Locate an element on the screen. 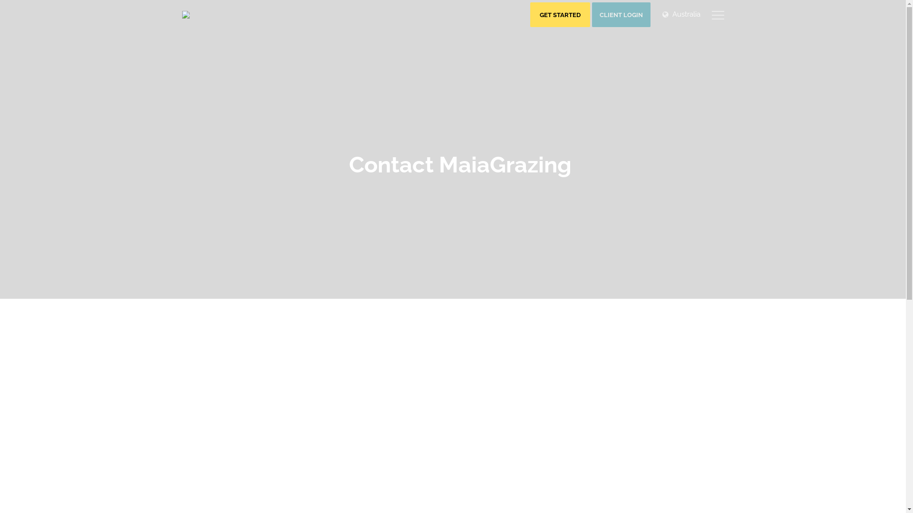 The image size is (913, 513). CLIENT LOGIN is located at coordinates (621, 15).